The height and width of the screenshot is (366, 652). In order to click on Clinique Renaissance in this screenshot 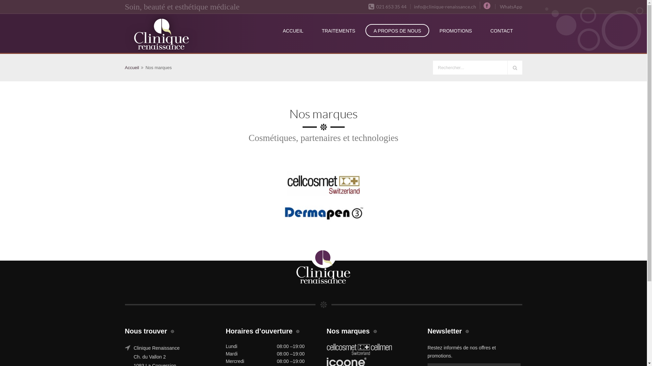, I will do `click(165, 33)`.